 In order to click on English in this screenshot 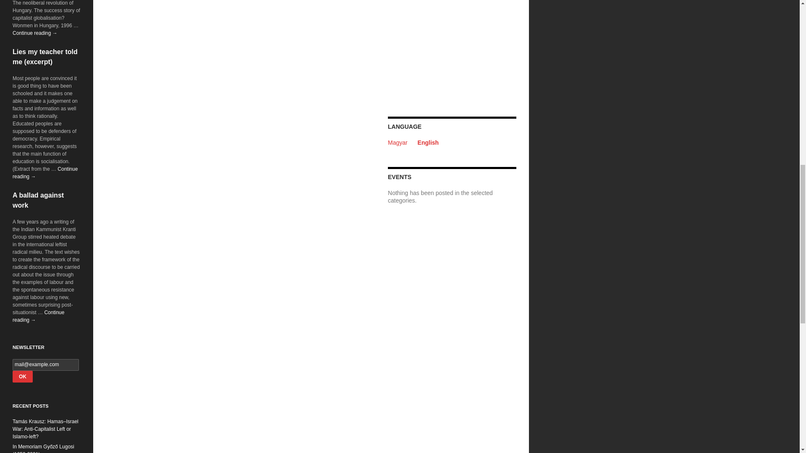, I will do `click(428, 142)`.